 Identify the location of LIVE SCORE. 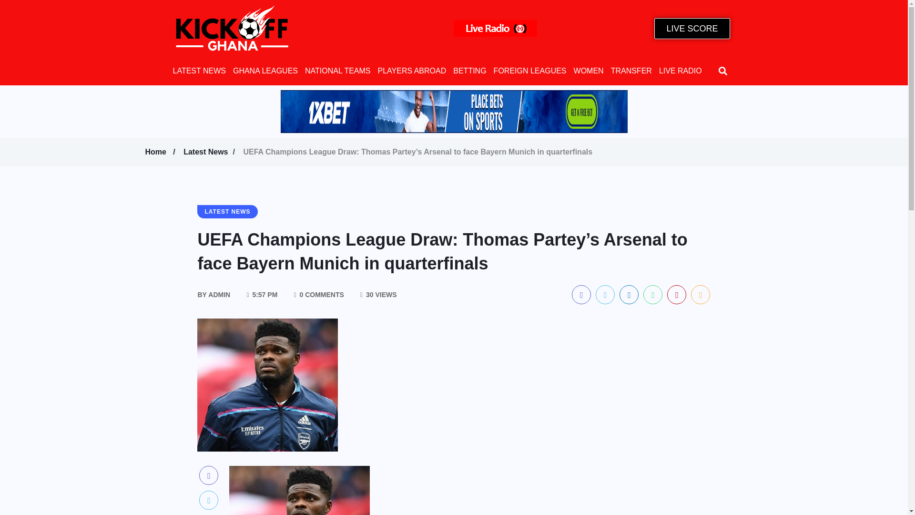
(691, 29).